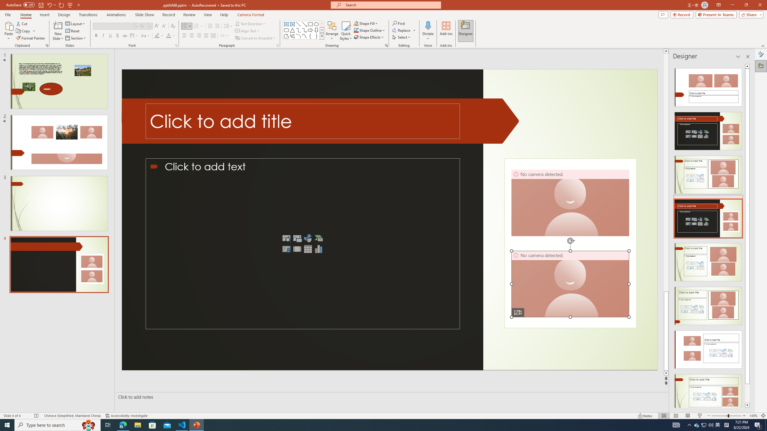 Image resolution: width=767 pixels, height=431 pixels. What do you see at coordinates (225, 36) in the screenshot?
I see `Columns` at bounding box center [225, 36].